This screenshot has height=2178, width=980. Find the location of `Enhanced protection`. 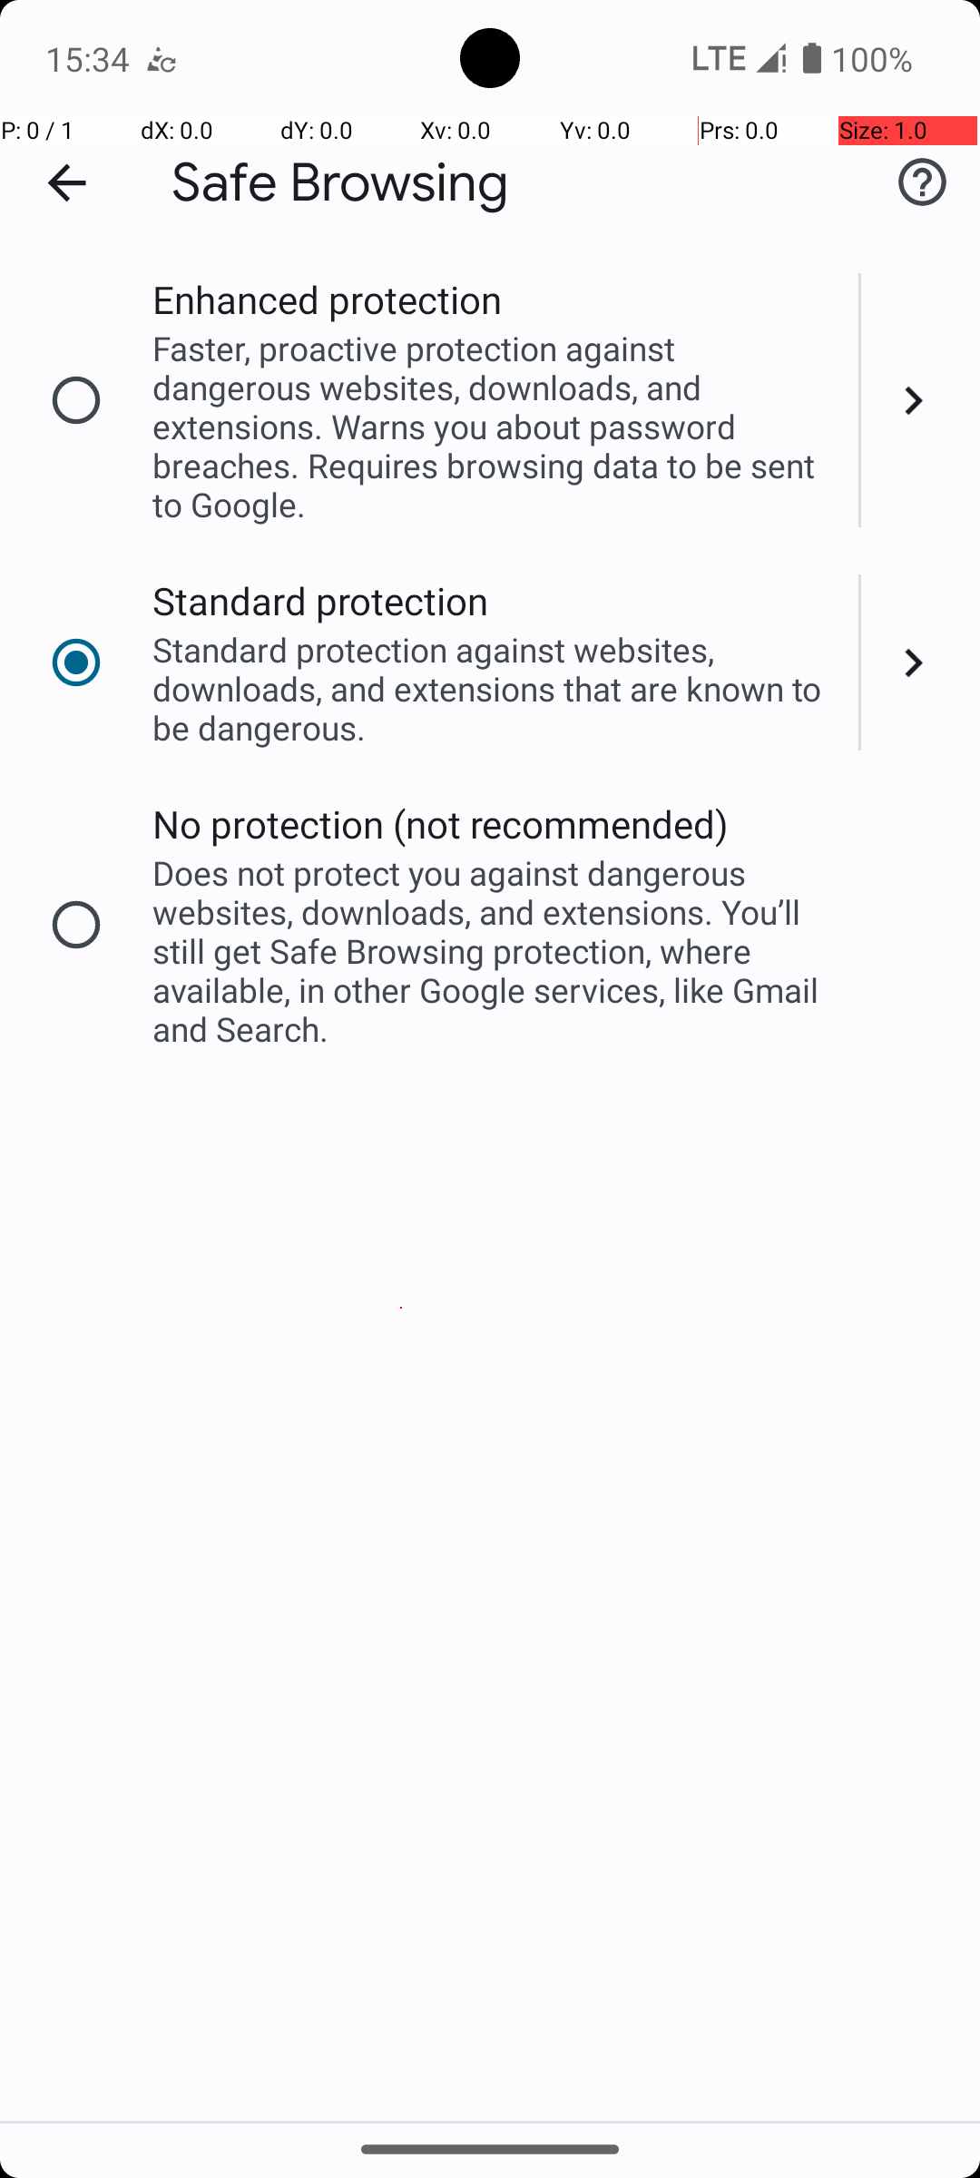

Enhanced protection is located at coordinates (327, 299).